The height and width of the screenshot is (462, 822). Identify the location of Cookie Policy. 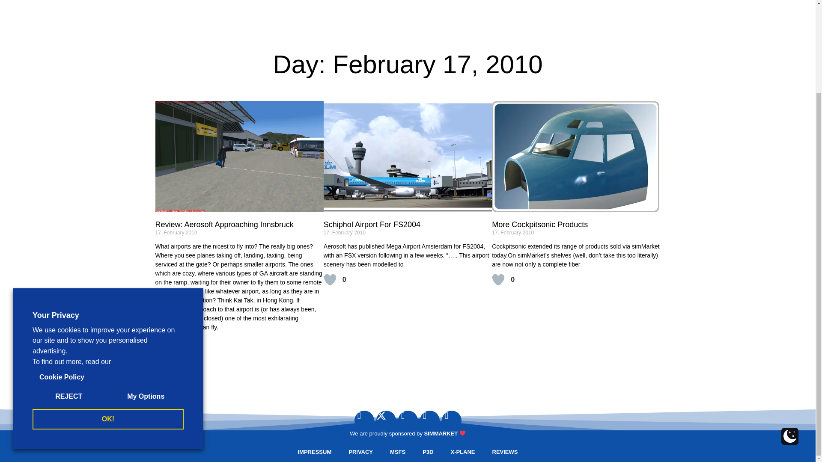
(62, 267).